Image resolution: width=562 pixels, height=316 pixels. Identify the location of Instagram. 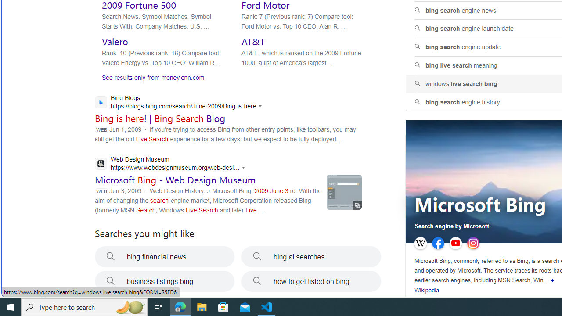
(473, 243).